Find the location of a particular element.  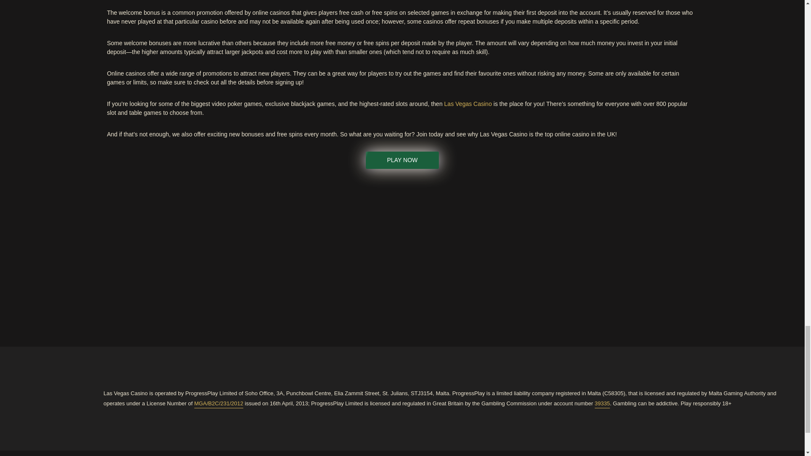

client logos is located at coordinates (618, 255).